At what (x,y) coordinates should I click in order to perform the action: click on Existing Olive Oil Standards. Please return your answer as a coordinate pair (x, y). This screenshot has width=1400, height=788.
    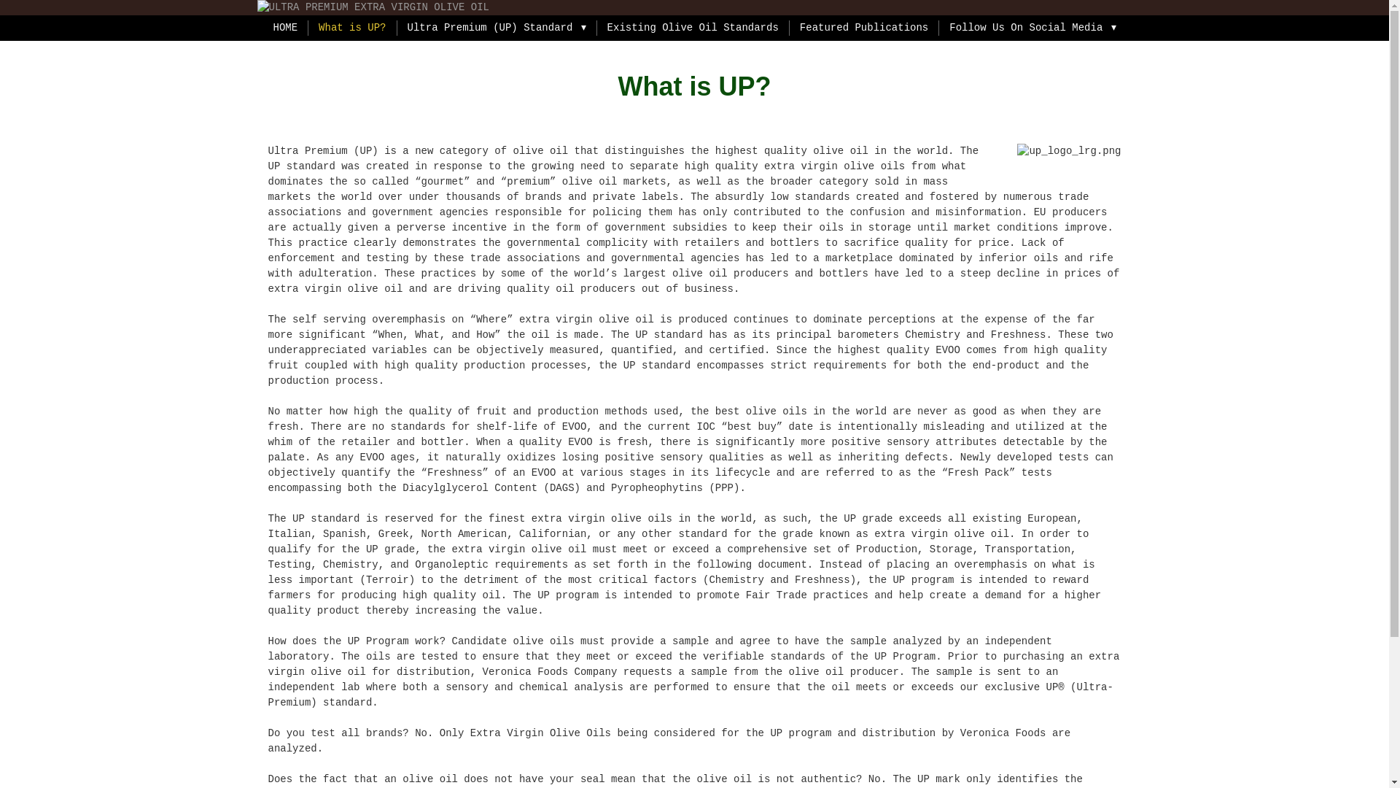
    Looking at the image, I should click on (693, 28).